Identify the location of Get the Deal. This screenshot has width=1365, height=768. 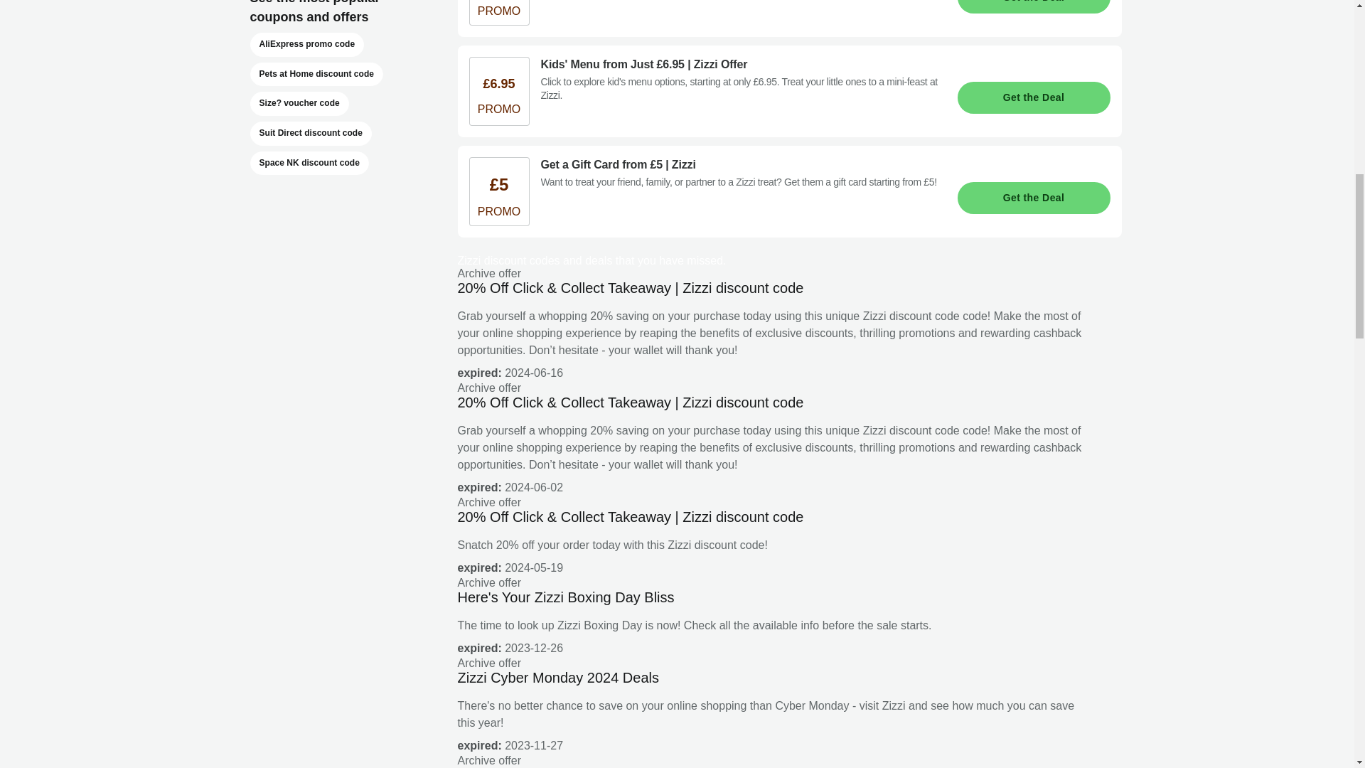
(1032, 7).